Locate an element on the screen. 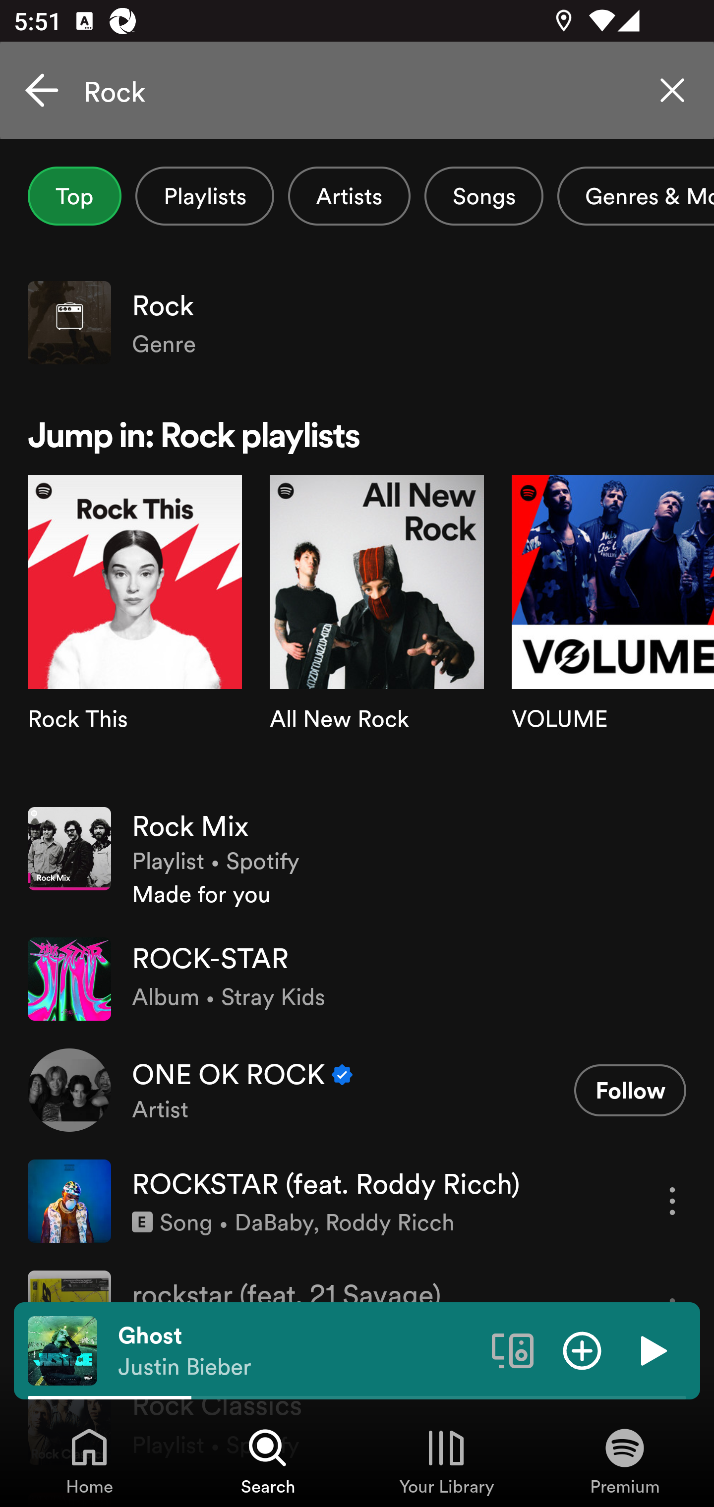 Image resolution: width=714 pixels, height=1507 pixels. Follow is located at coordinates (630, 1090).